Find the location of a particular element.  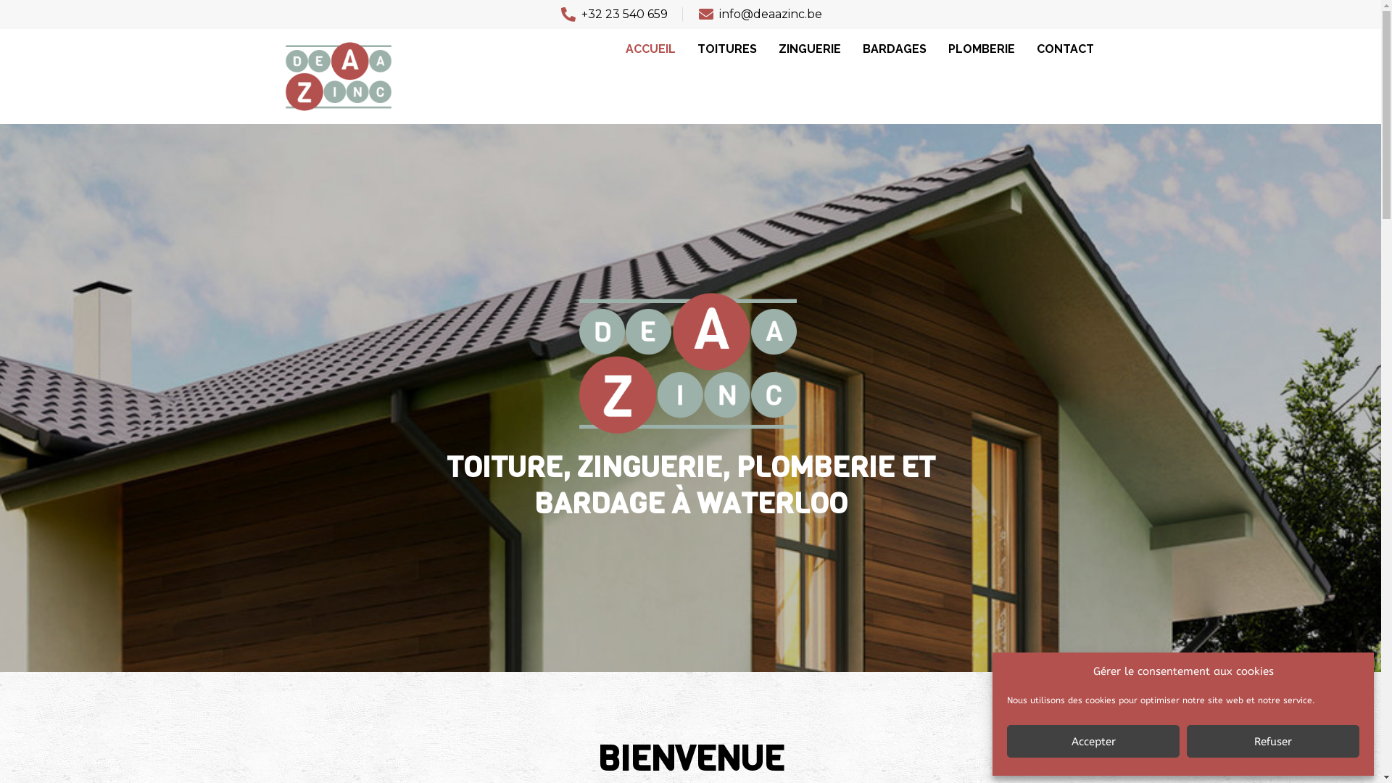

TOITURES is located at coordinates (727, 49).